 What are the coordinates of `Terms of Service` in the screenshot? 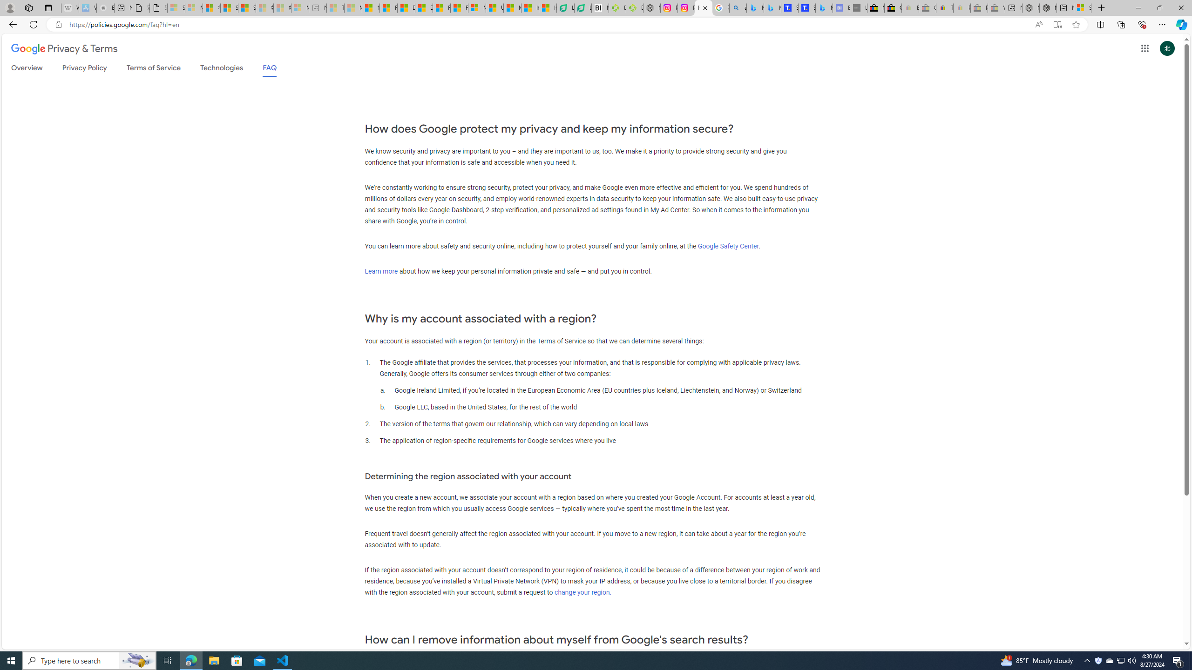 It's located at (154, 70).